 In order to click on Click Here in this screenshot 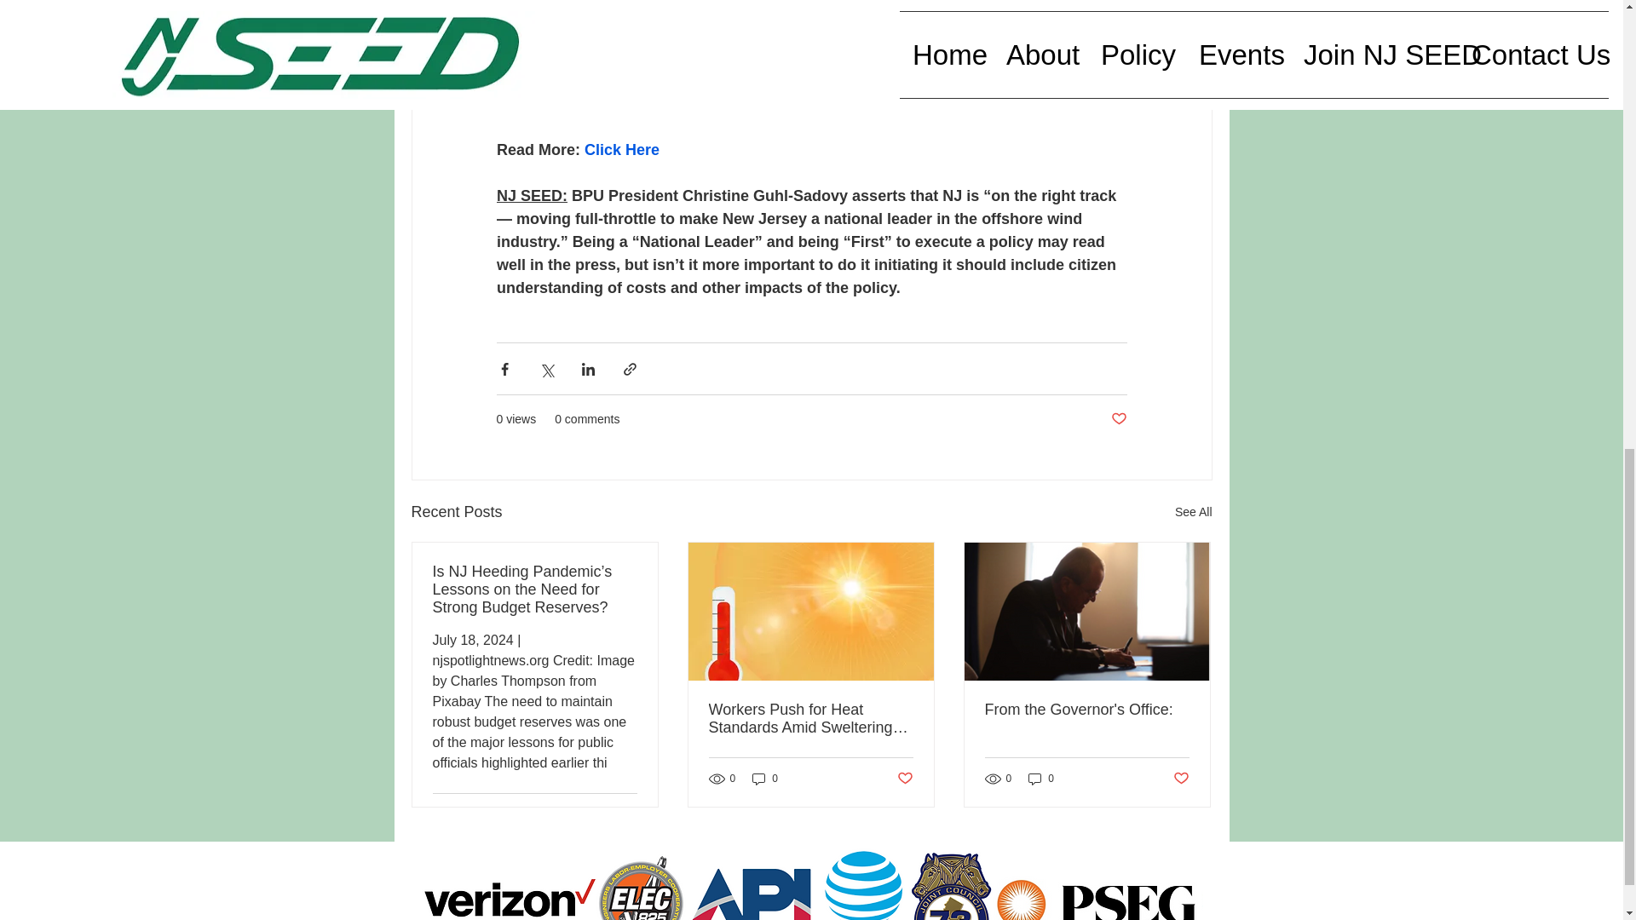, I will do `click(621, 150)`.